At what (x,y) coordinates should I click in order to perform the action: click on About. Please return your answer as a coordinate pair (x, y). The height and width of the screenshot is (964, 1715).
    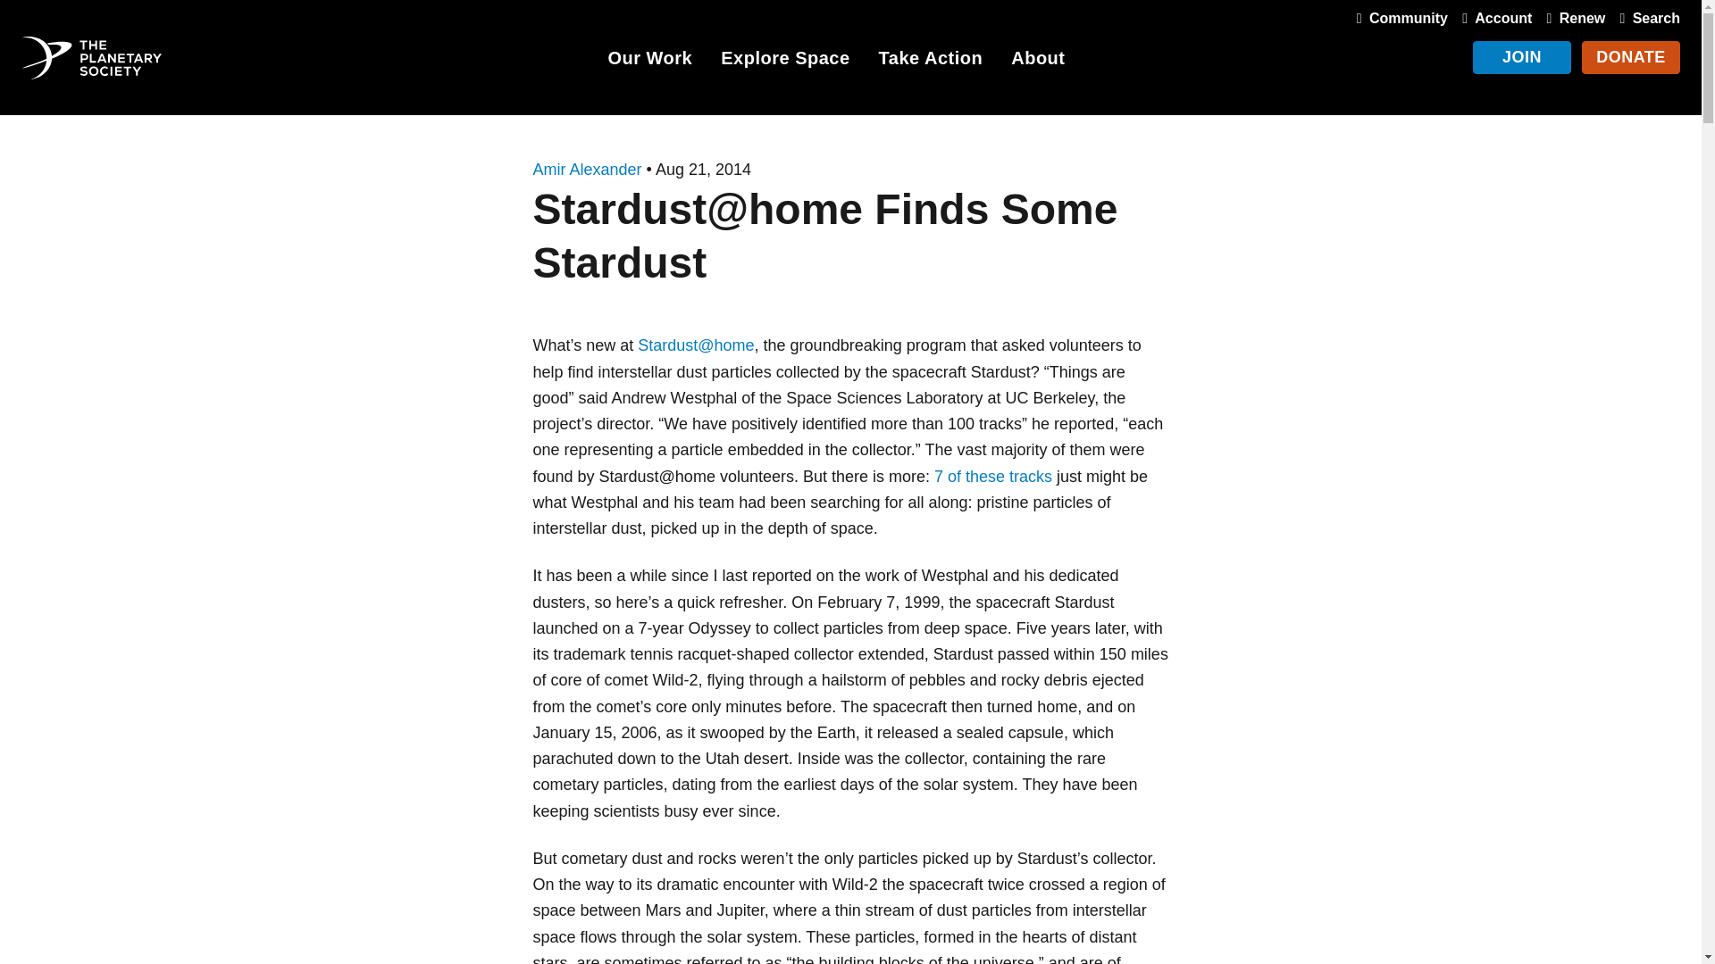
    Looking at the image, I should click on (1038, 61).